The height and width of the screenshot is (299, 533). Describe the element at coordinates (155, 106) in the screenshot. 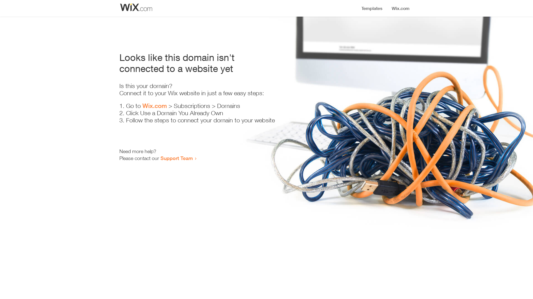

I see `Wix.com` at that location.